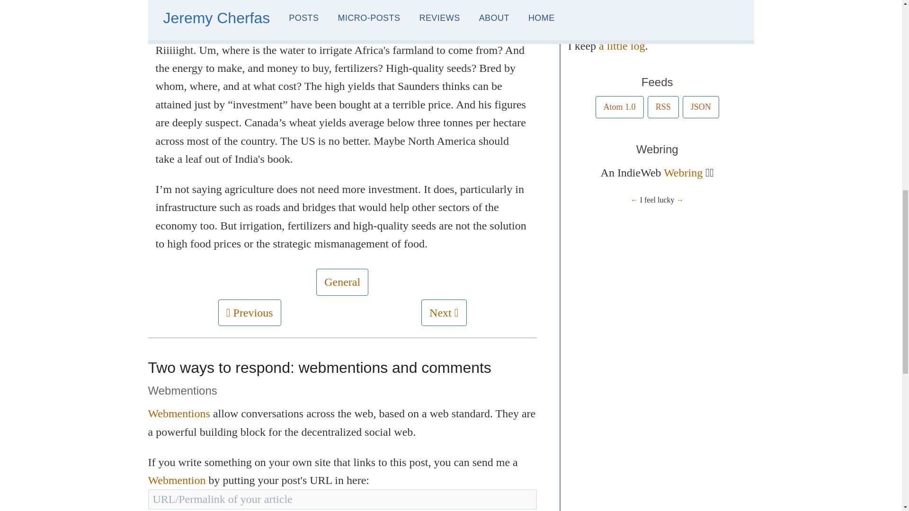 This screenshot has width=909, height=511. I want to click on Previous, so click(250, 312).